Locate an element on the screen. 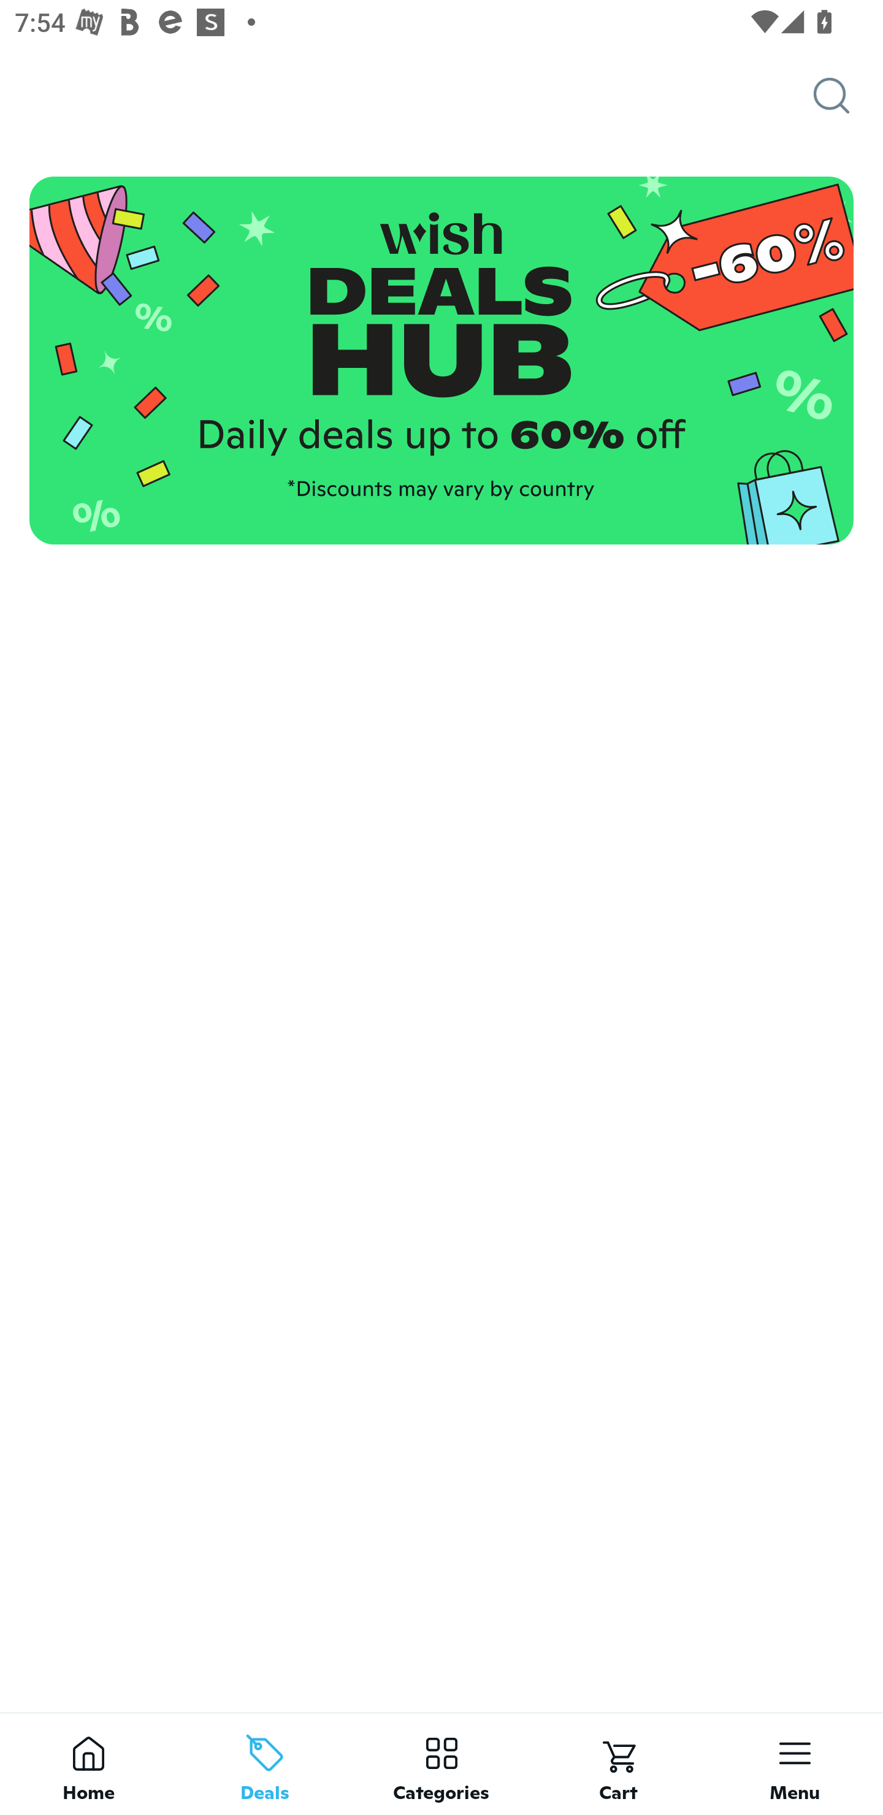 This screenshot has height=1815, width=883. Categories is located at coordinates (442, 1763).